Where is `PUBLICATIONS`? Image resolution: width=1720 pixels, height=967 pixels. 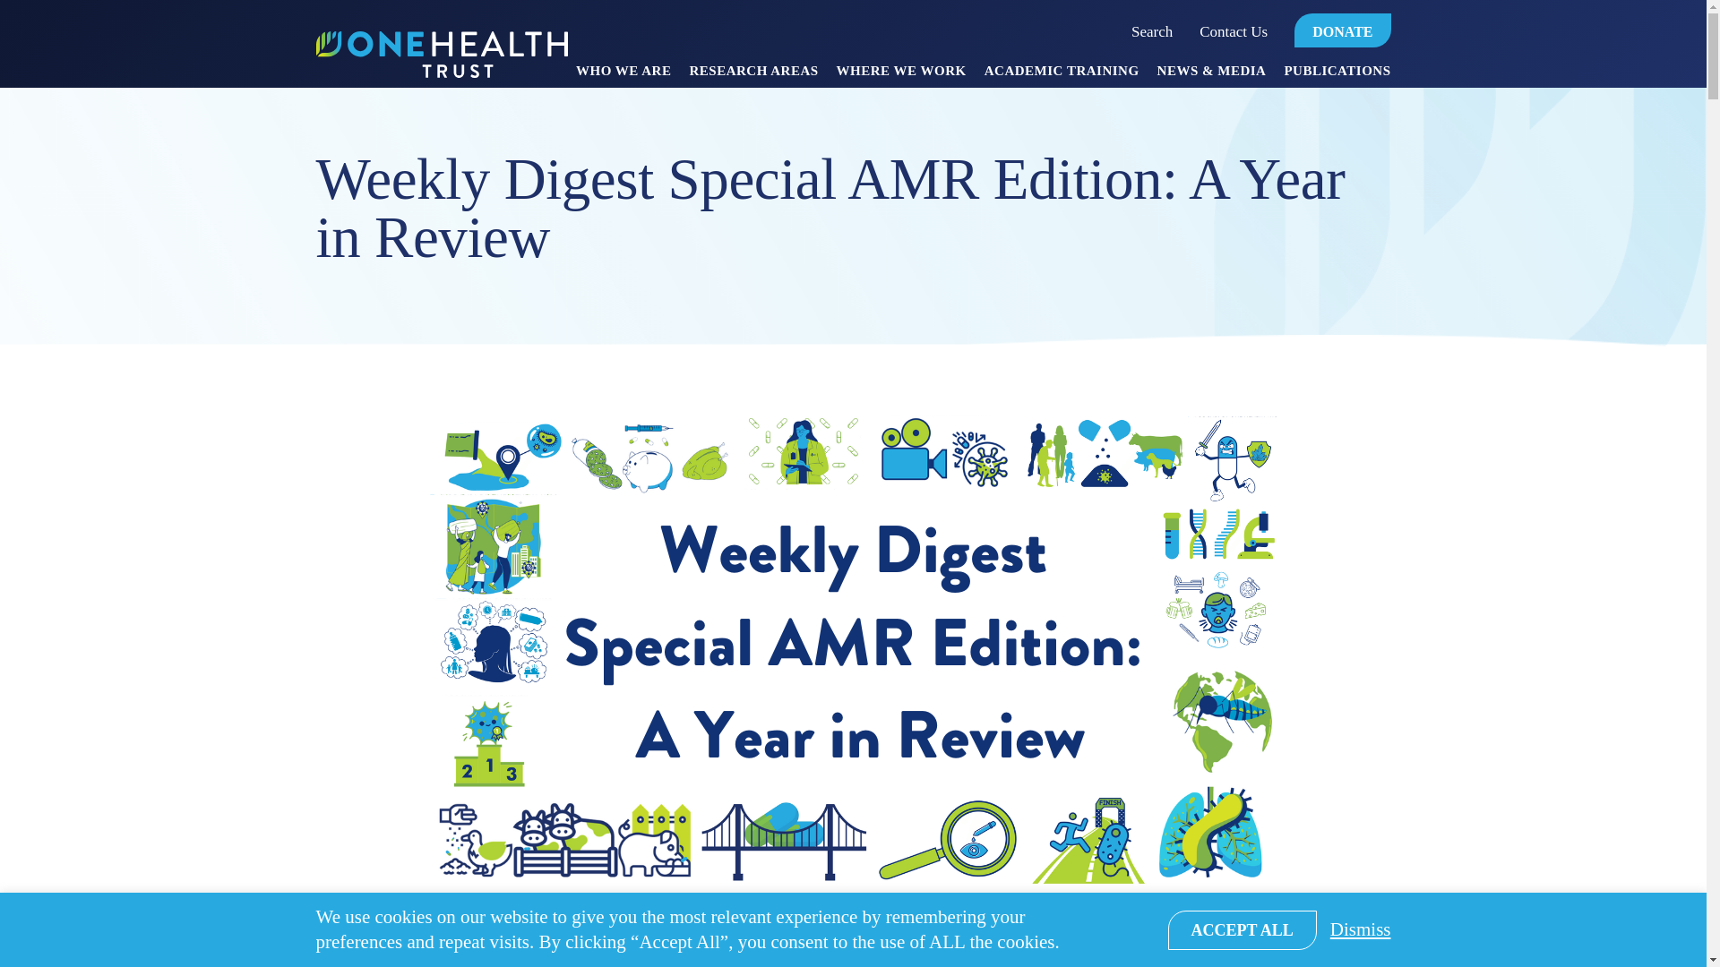
PUBLICATIONS is located at coordinates (1337, 75).